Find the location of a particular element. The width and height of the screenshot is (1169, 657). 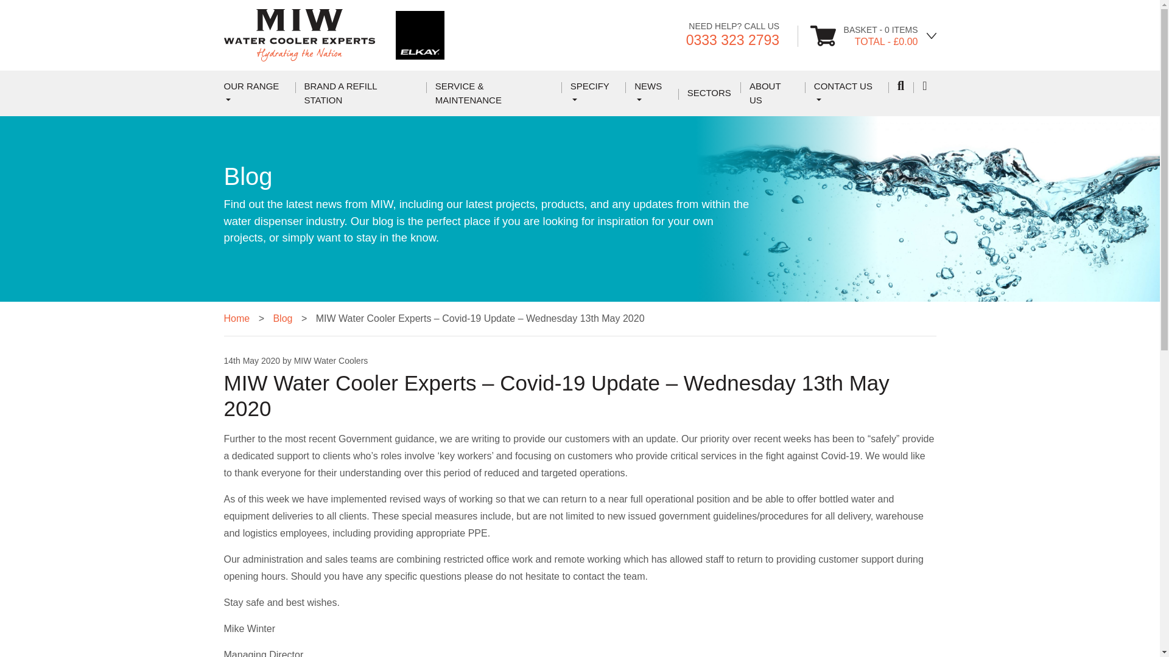

BRAND A REFILL STATION is located at coordinates (360, 93).